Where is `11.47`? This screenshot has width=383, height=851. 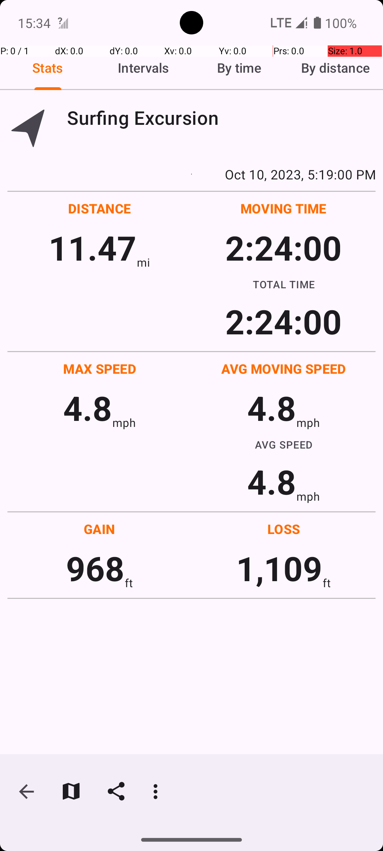
11.47 is located at coordinates (92, 247).